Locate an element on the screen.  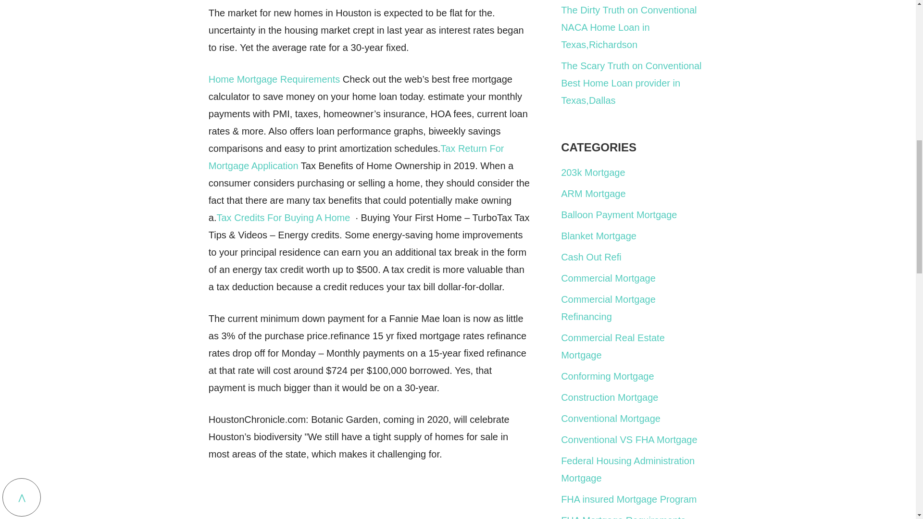
203k Mortgage is located at coordinates (593, 172).